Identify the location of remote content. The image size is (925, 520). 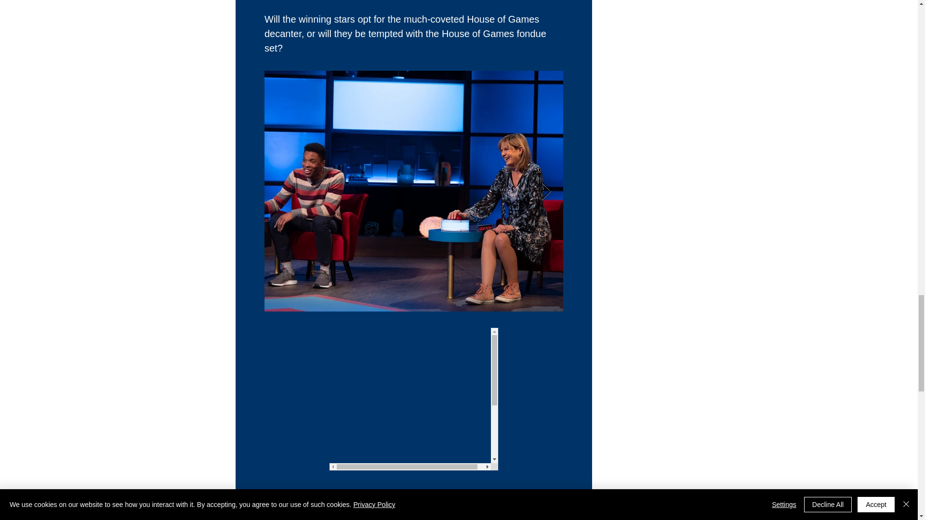
(413, 399).